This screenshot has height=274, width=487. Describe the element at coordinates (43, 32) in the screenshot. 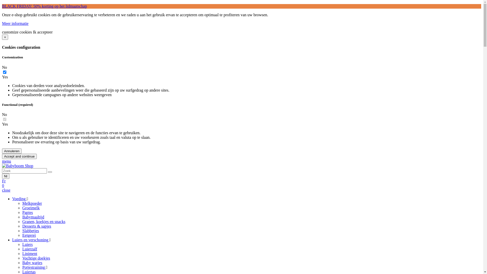

I see `Ik accepteer` at that location.